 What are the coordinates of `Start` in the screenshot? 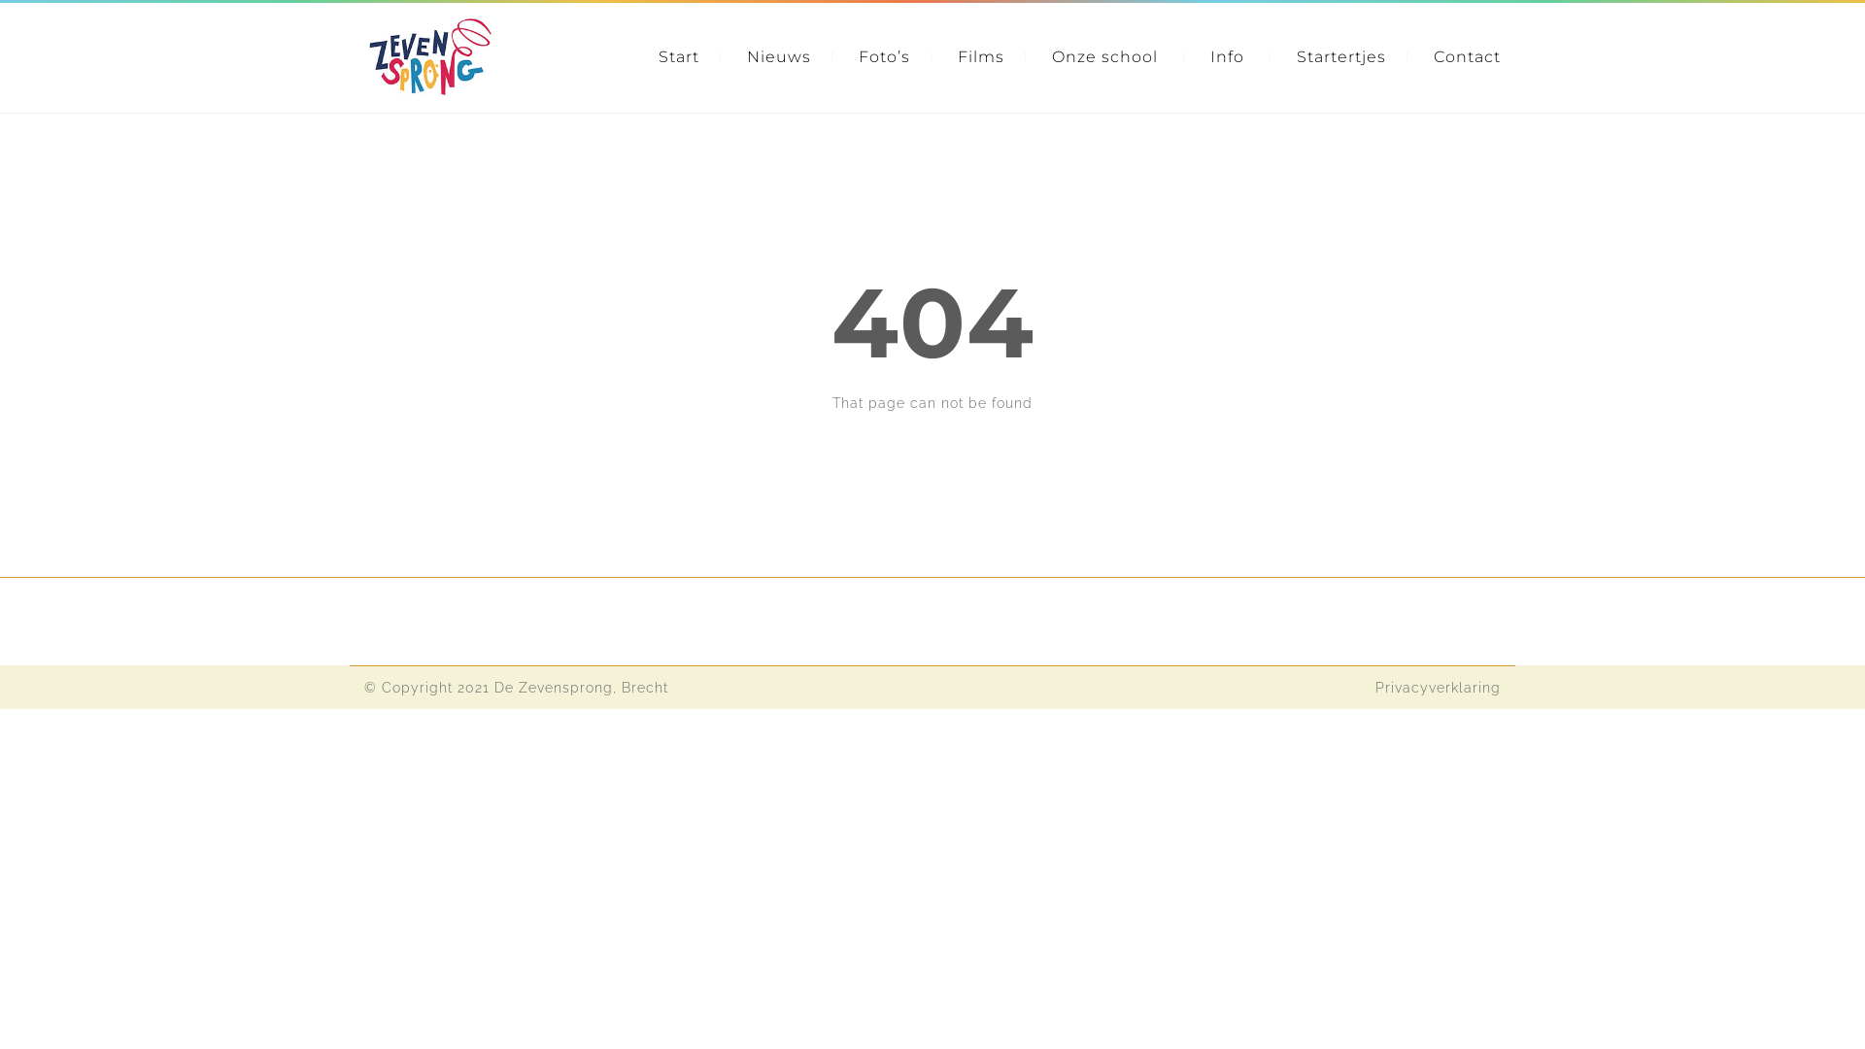 It's located at (679, 56).